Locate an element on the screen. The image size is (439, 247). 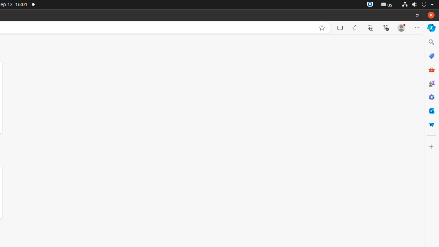
Games is located at coordinates (431, 83).